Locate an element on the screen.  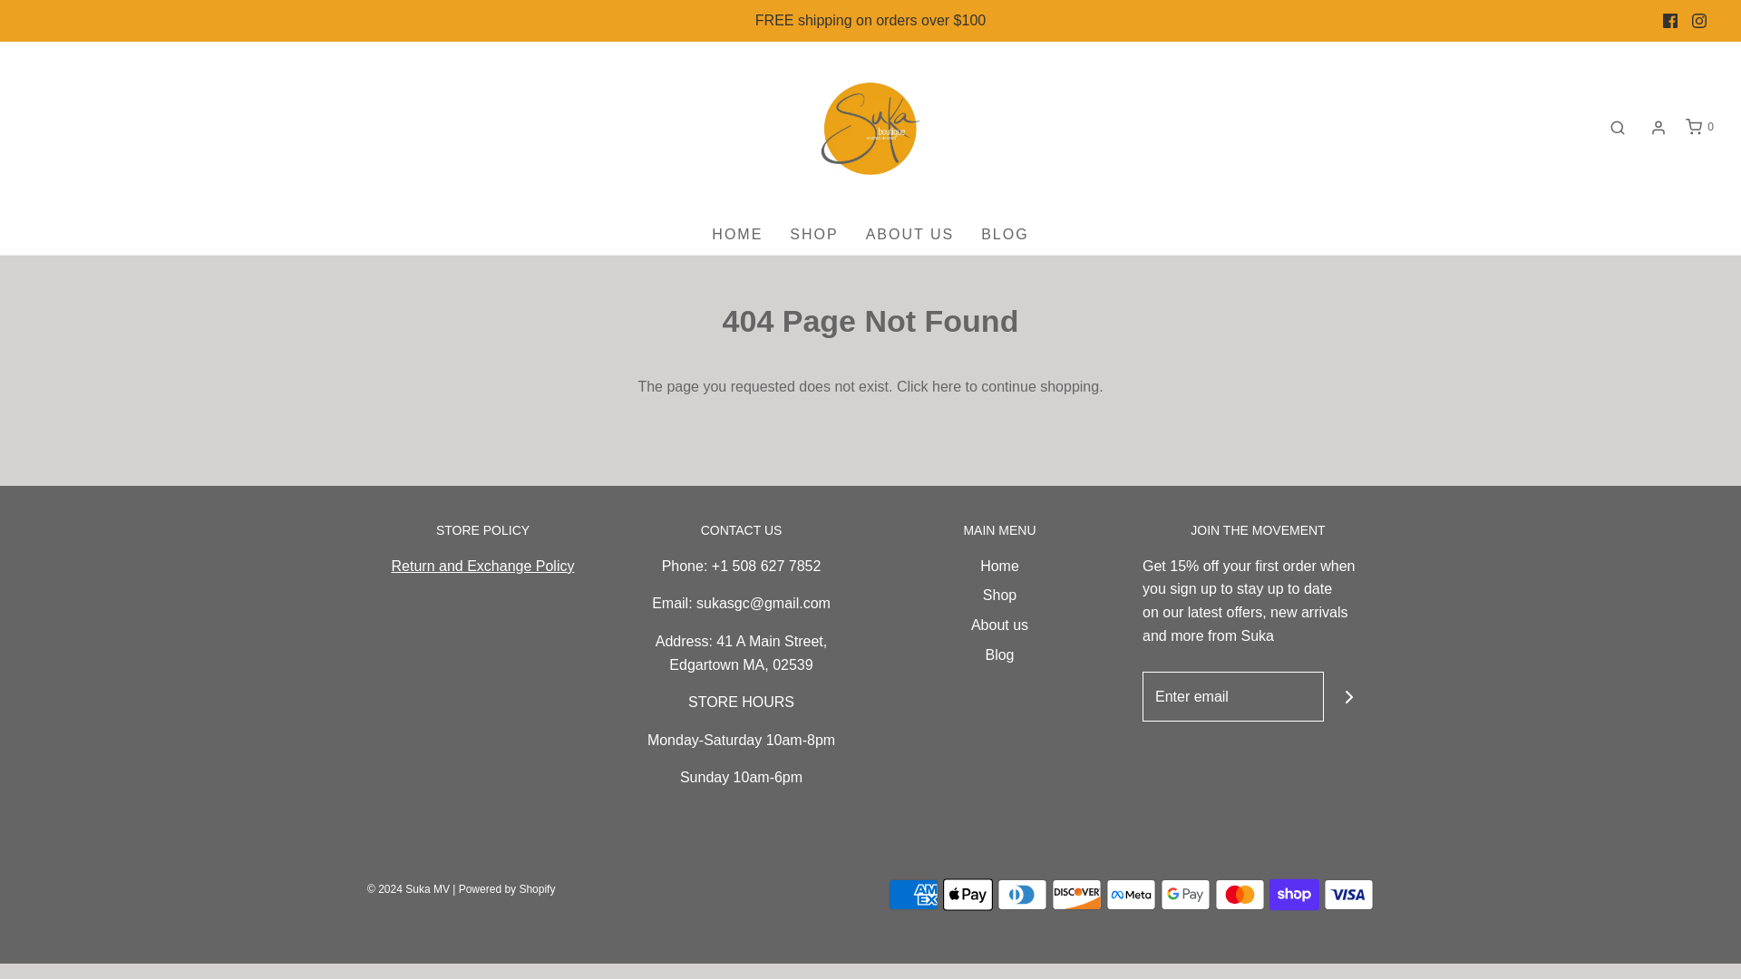
American Express is located at coordinates (912, 894).